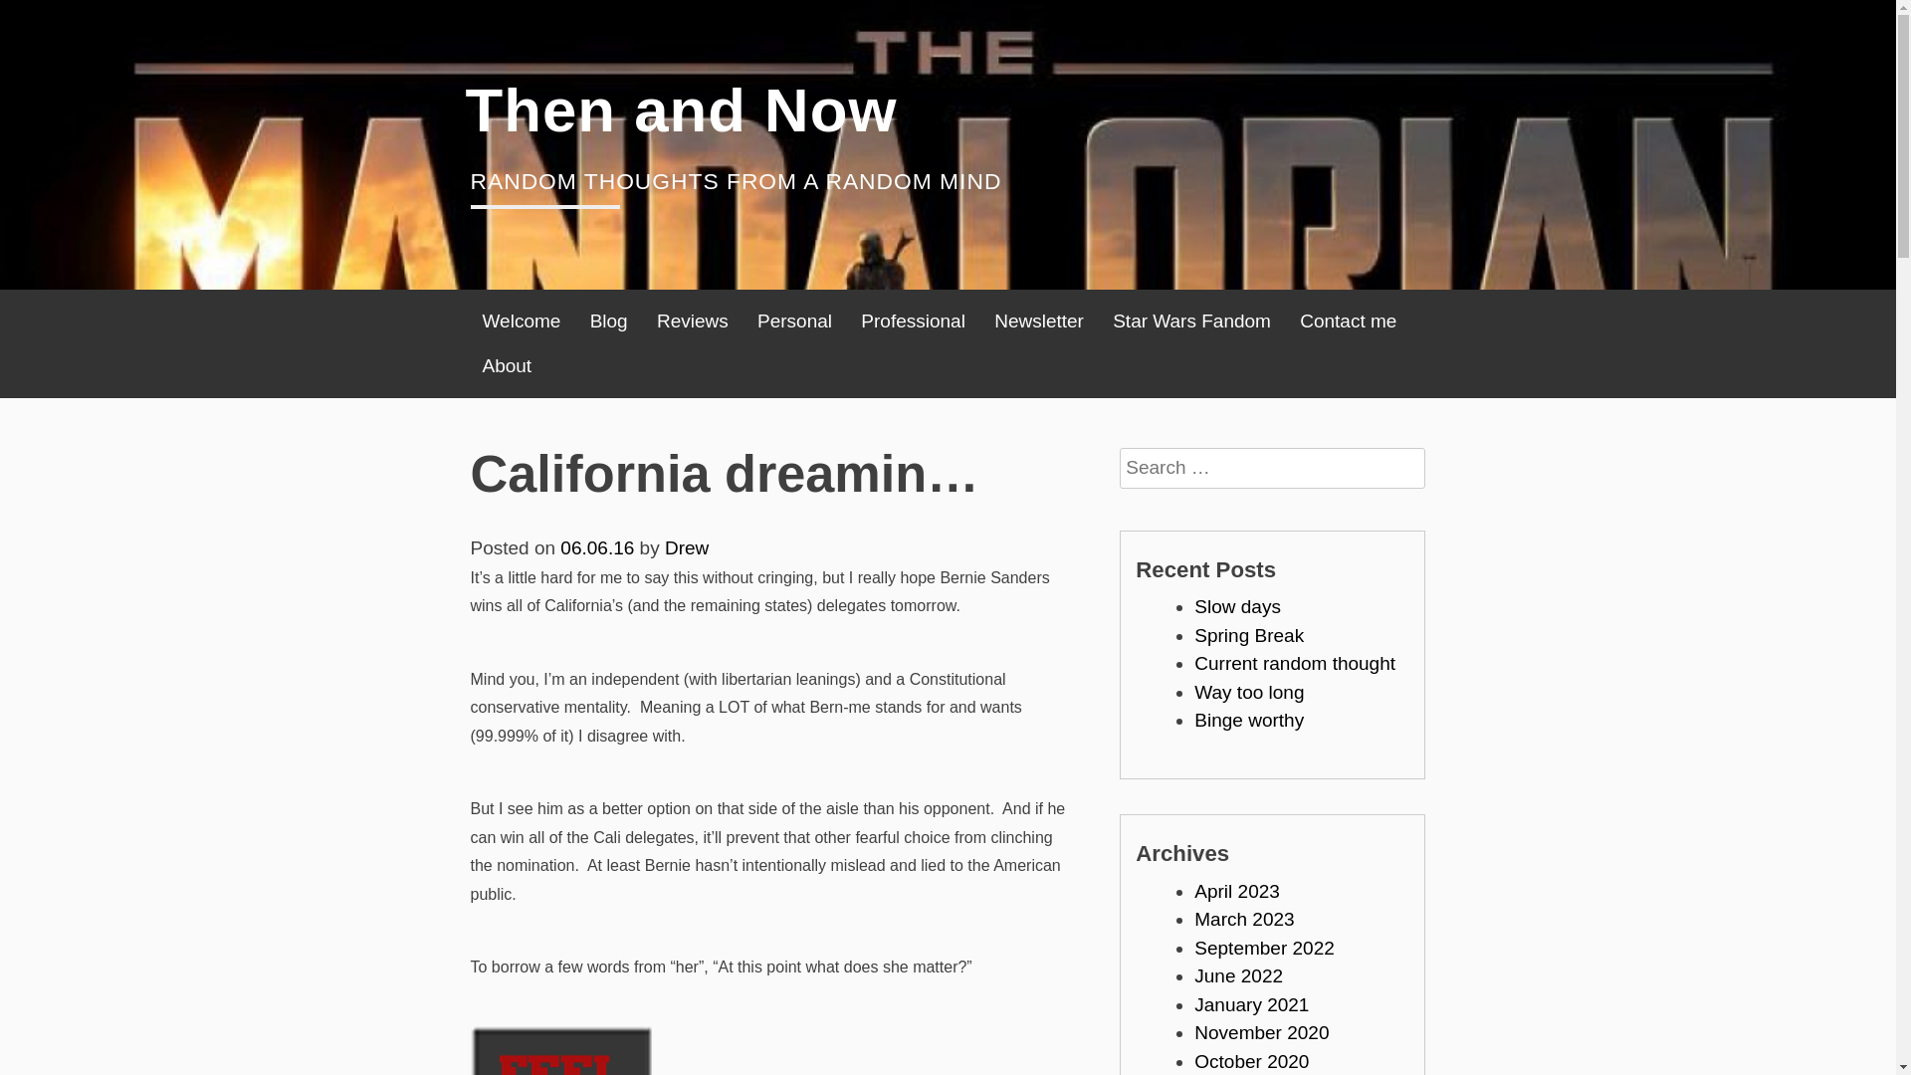 The height and width of the screenshot is (1075, 1911). Describe the element at coordinates (1248, 635) in the screenshot. I see `Spring Break` at that location.